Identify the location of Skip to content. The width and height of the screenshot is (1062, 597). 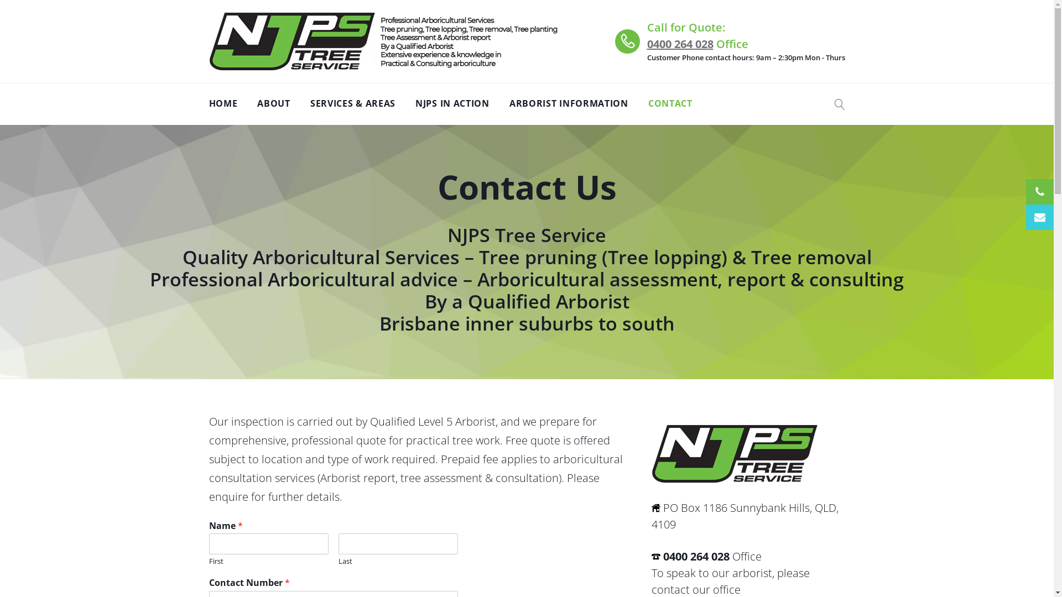
(0, 0).